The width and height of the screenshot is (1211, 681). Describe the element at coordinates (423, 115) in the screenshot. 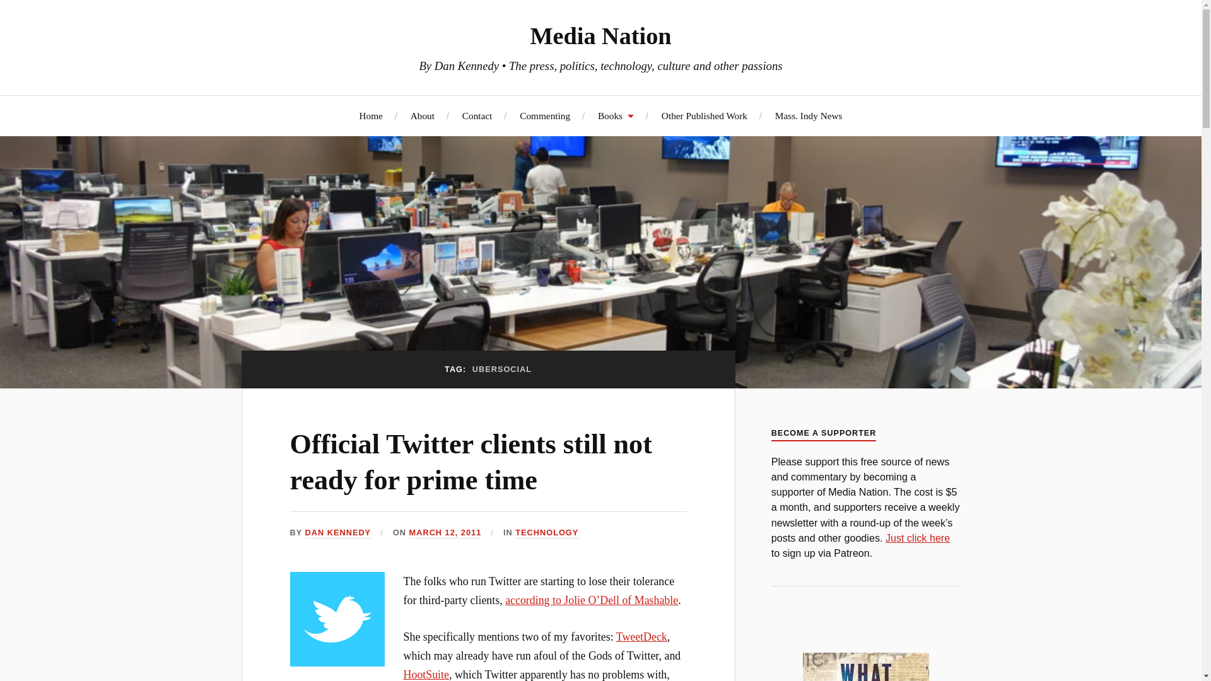

I see `About` at that location.